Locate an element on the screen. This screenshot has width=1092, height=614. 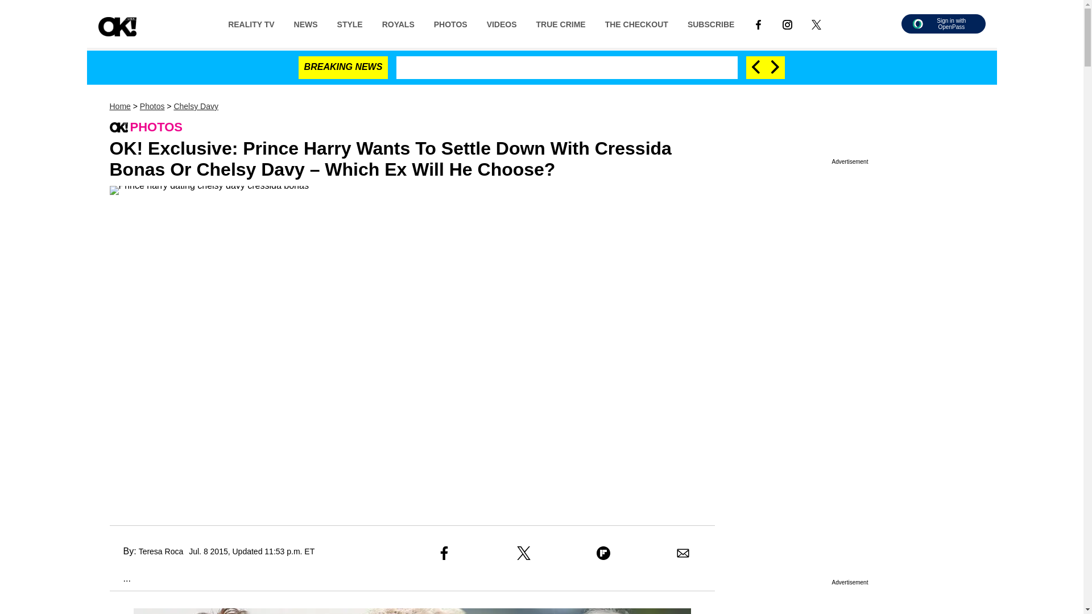
LINK TO X is located at coordinates (816, 24).